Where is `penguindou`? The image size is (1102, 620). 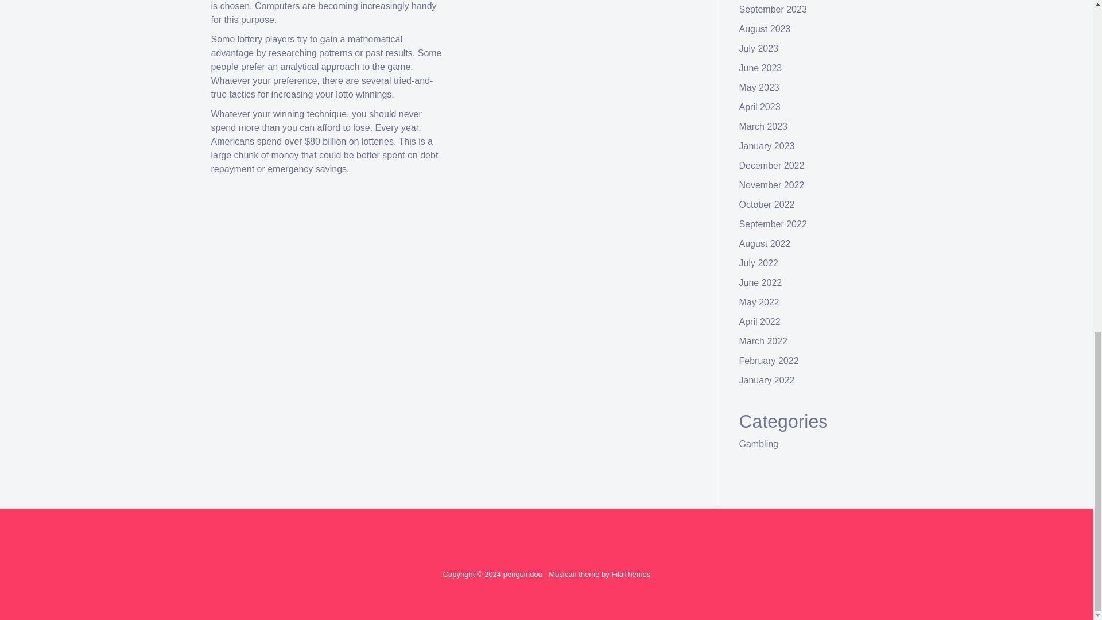 penguindou is located at coordinates (522, 574).